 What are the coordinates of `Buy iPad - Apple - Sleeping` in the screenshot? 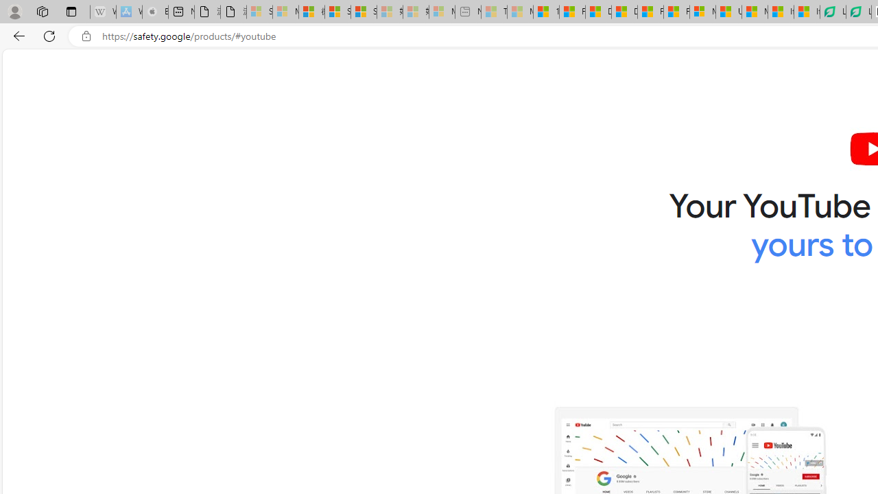 It's located at (155, 12).